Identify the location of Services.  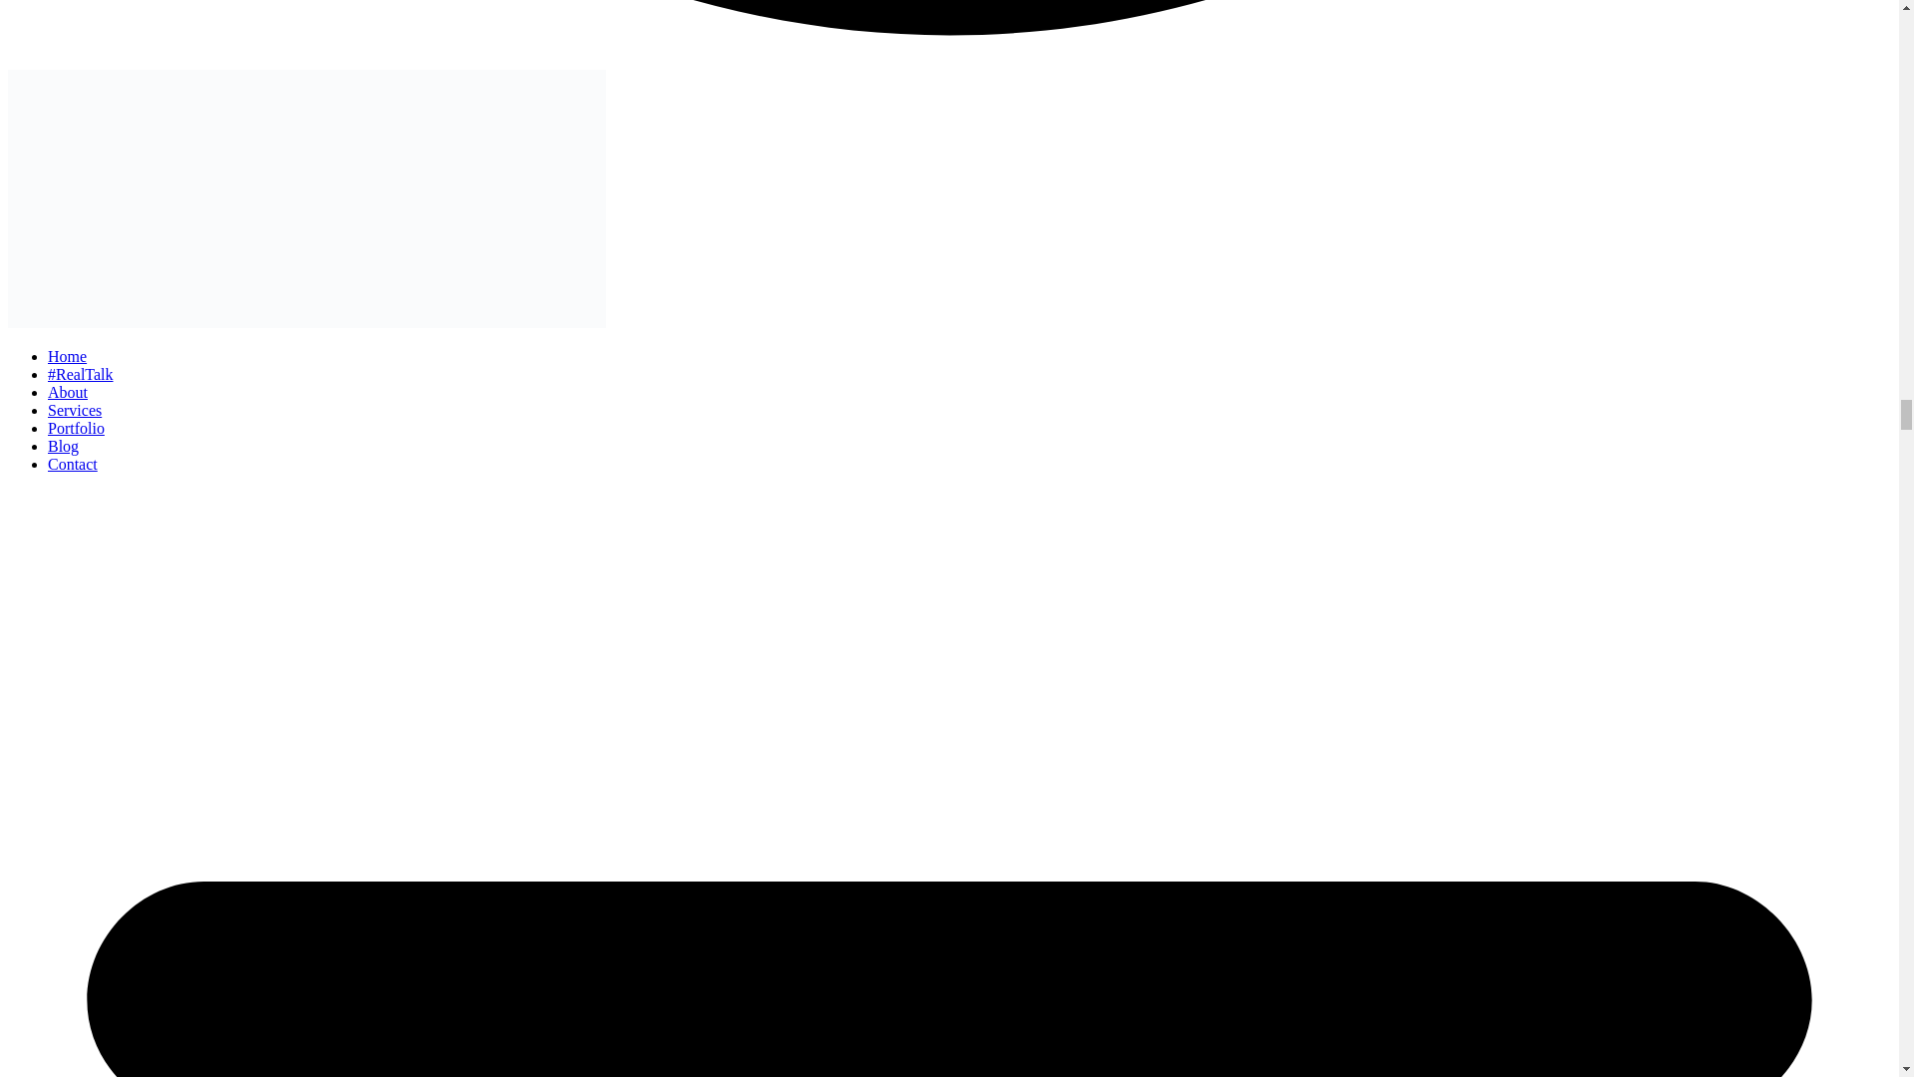
(74, 410).